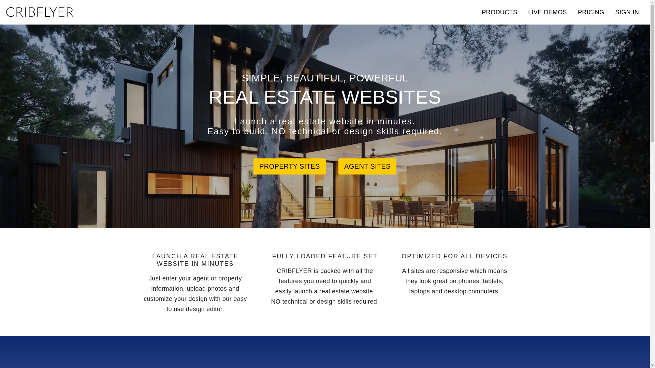 Image resolution: width=655 pixels, height=368 pixels. What do you see at coordinates (591, 12) in the screenshot?
I see `PRICING` at bounding box center [591, 12].